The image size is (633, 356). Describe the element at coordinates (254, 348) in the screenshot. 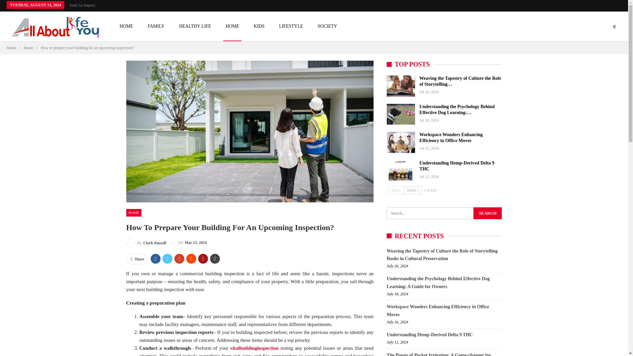

I see `vitalbuildinginspection` at that location.